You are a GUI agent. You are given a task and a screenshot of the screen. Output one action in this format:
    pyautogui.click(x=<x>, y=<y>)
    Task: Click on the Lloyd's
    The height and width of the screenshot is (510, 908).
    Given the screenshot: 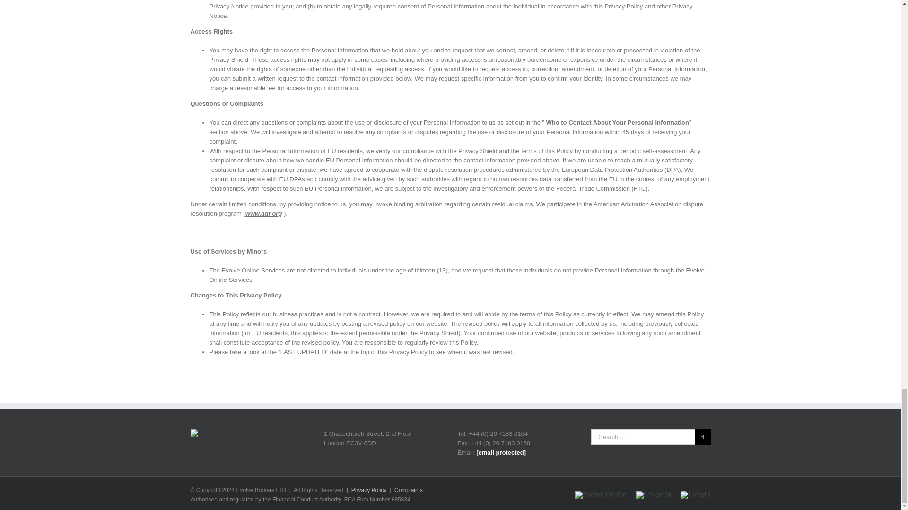 What is the action you would take?
    pyautogui.click(x=695, y=495)
    